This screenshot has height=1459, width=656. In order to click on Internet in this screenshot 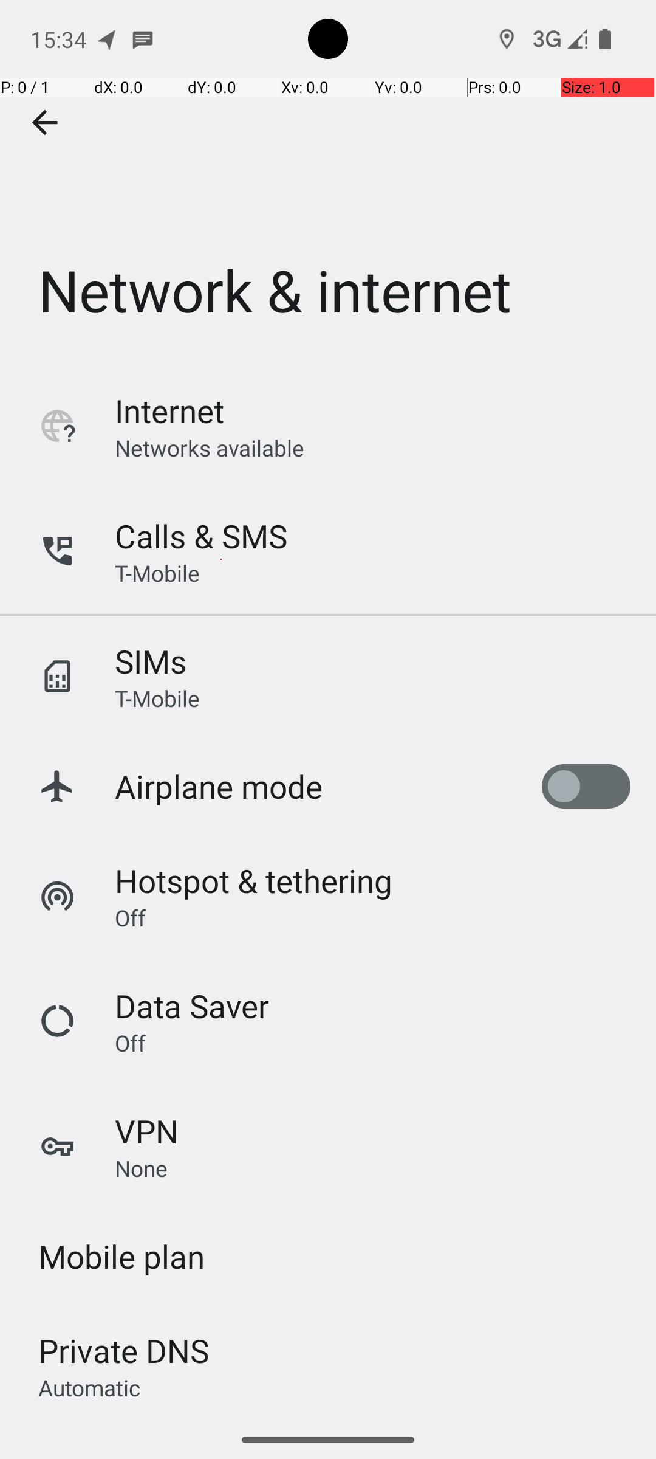, I will do `click(169, 411)`.